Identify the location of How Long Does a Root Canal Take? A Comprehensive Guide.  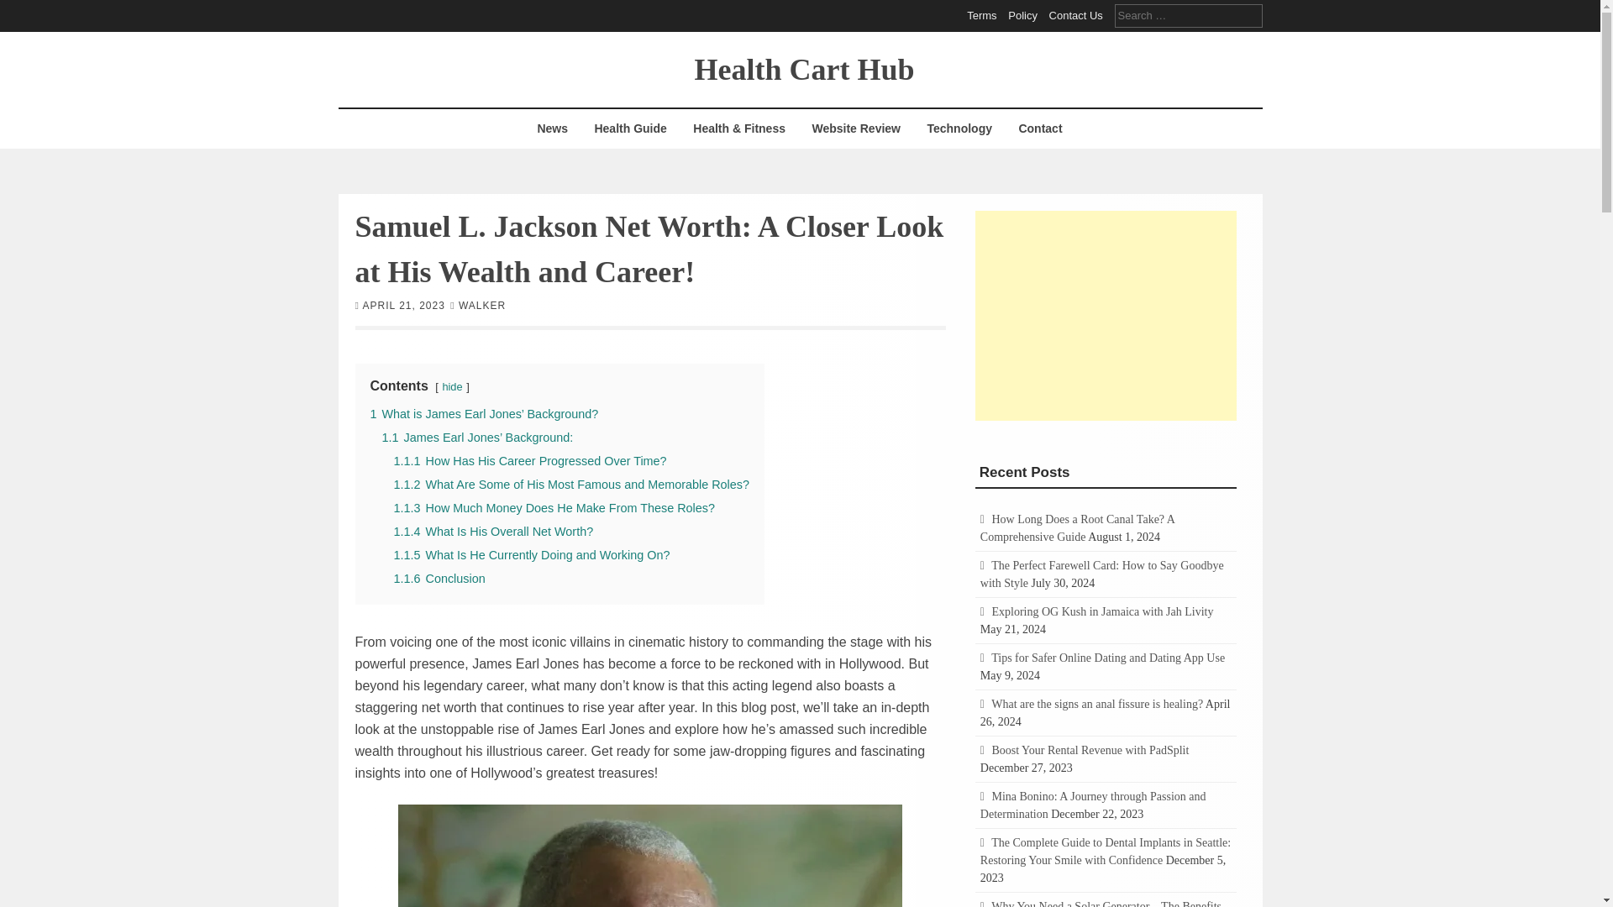
(1077, 527).